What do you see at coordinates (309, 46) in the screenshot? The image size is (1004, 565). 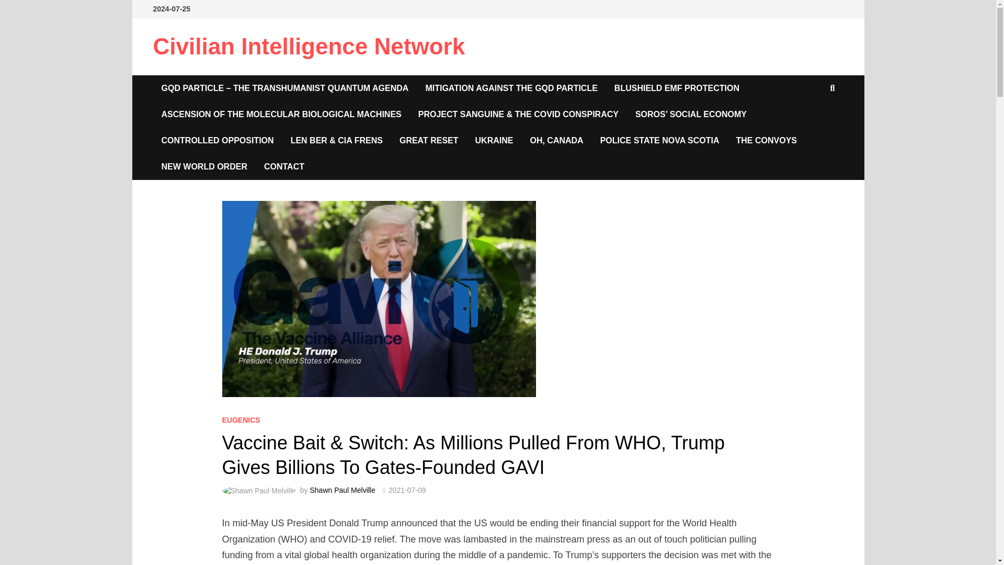 I see `Civilian Intelligence Network` at bounding box center [309, 46].